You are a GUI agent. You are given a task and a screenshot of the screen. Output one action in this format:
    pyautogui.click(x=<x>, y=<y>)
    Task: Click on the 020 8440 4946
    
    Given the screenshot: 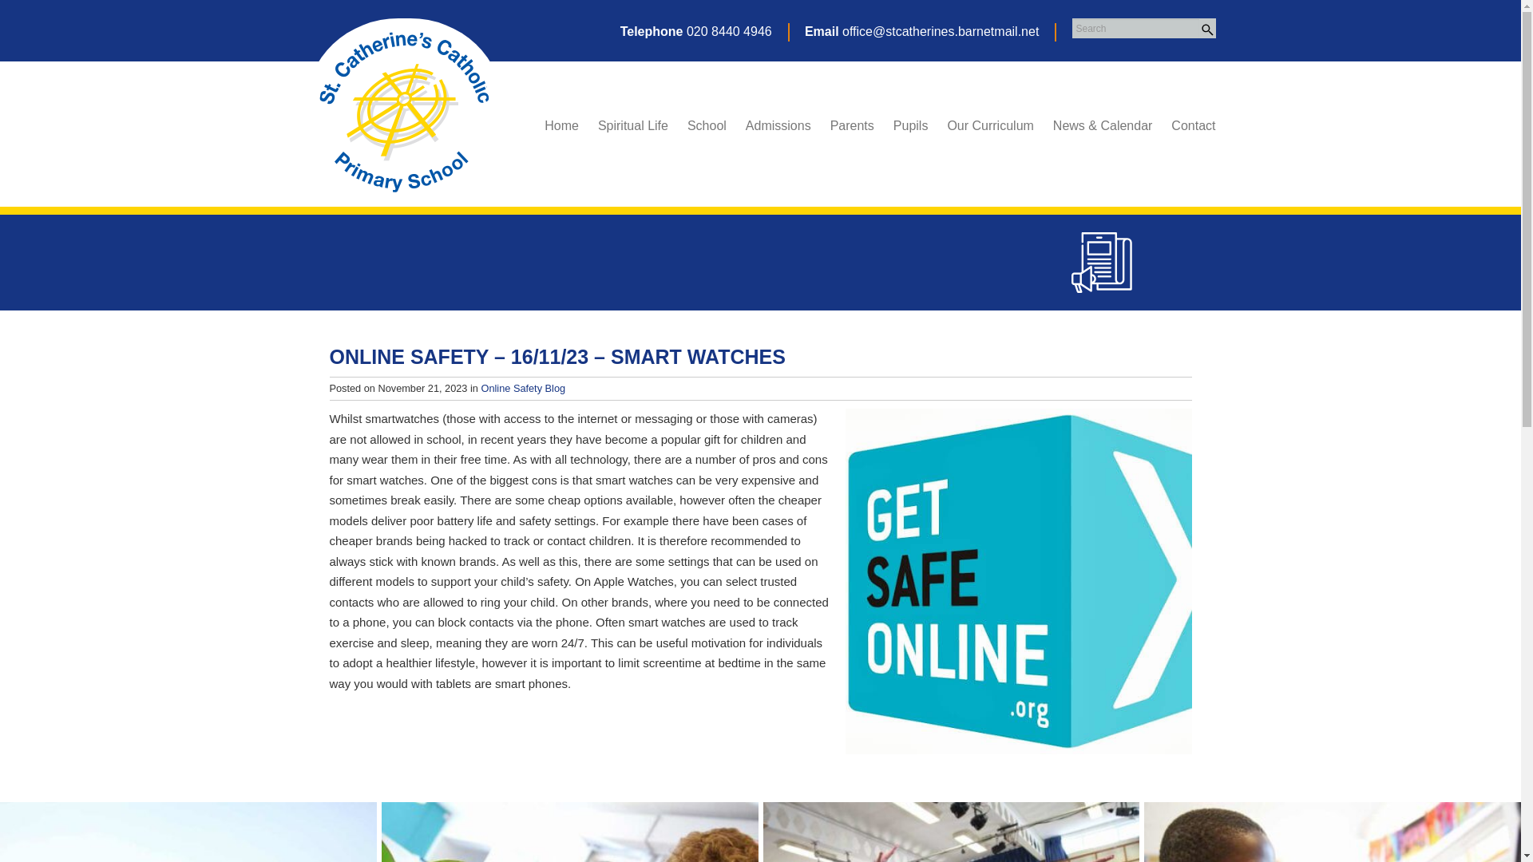 What is the action you would take?
    pyautogui.click(x=730, y=31)
    